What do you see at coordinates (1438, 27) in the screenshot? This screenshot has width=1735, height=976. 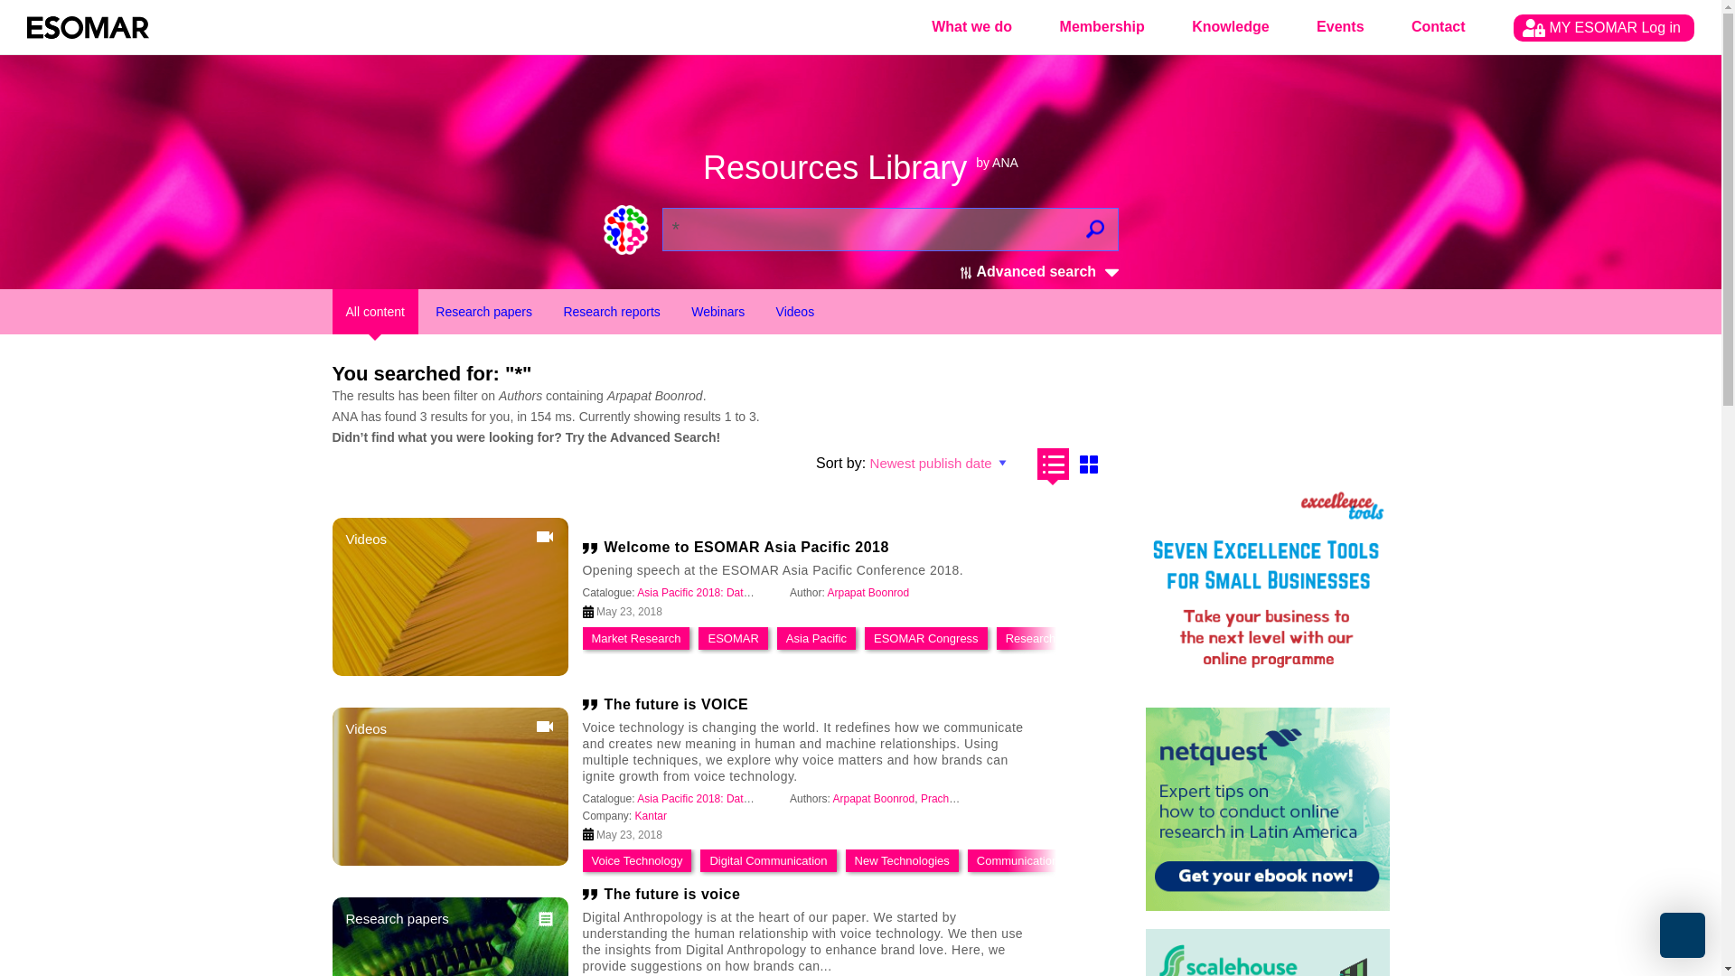 I see `Contact` at bounding box center [1438, 27].